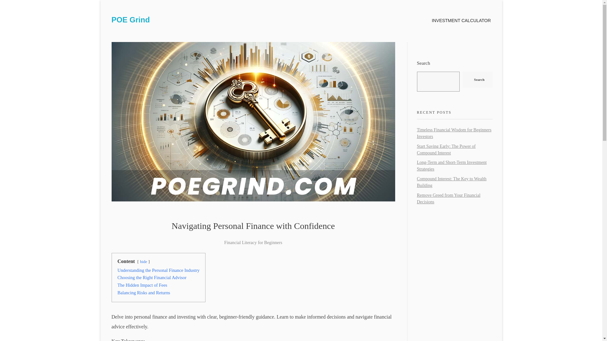 The height and width of the screenshot is (341, 607). Describe the element at coordinates (477, 80) in the screenshot. I see `Search` at that location.